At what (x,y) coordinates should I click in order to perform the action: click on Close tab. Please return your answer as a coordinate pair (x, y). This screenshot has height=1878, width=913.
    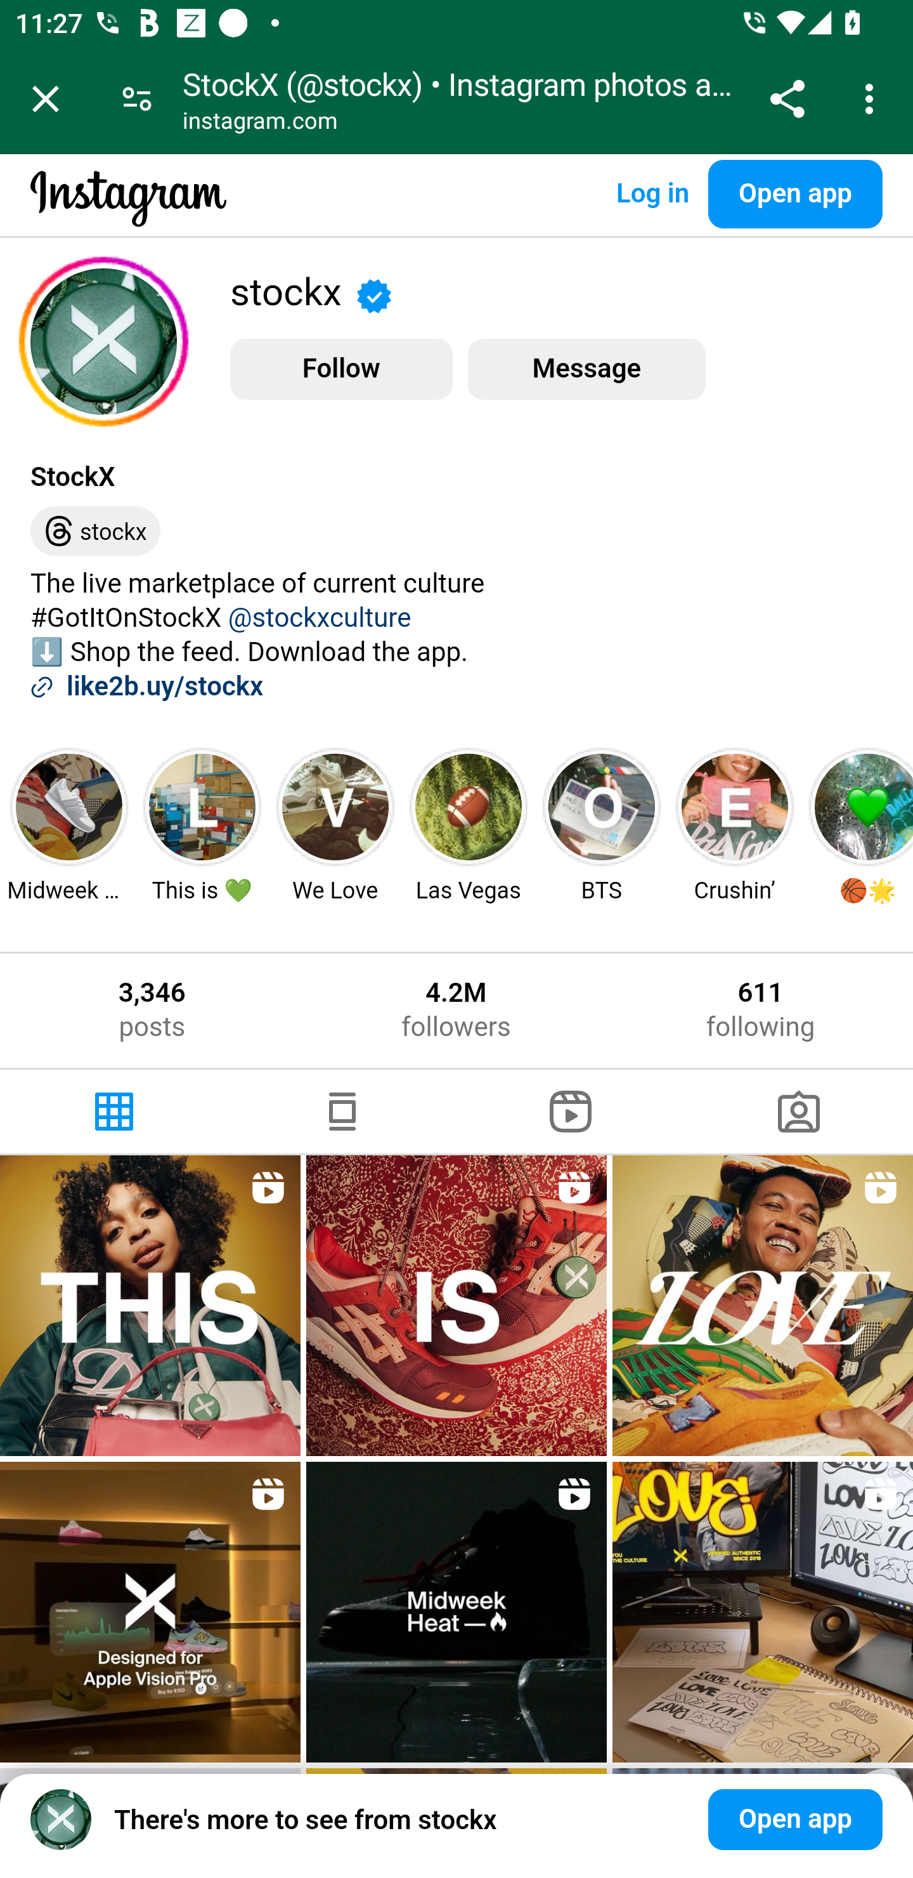
    Looking at the image, I should click on (46, 98).